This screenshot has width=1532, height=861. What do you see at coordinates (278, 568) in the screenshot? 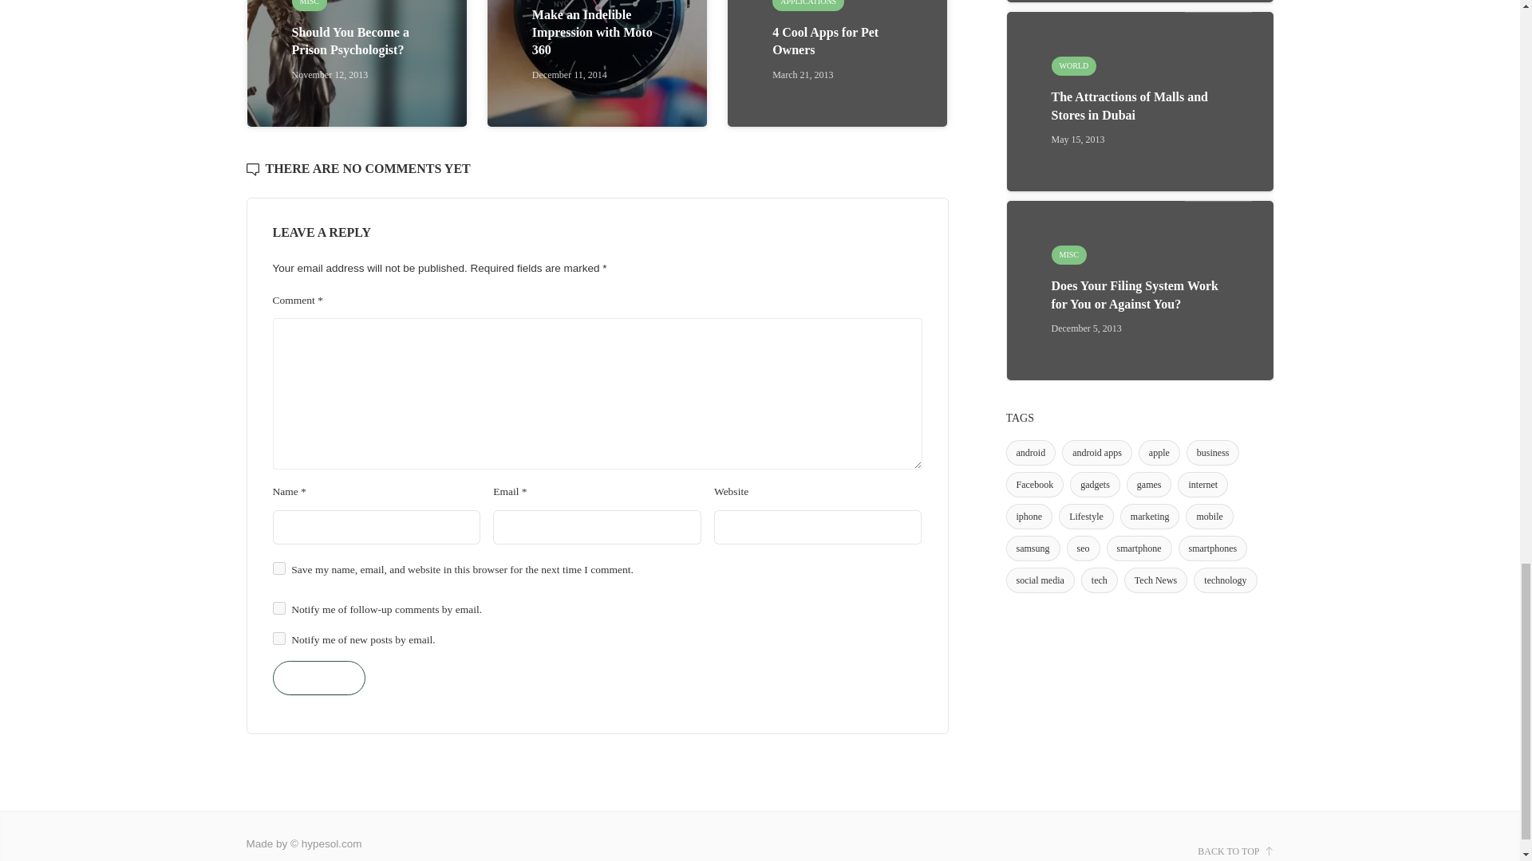
I see `yes` at bounding box center [278, 568].